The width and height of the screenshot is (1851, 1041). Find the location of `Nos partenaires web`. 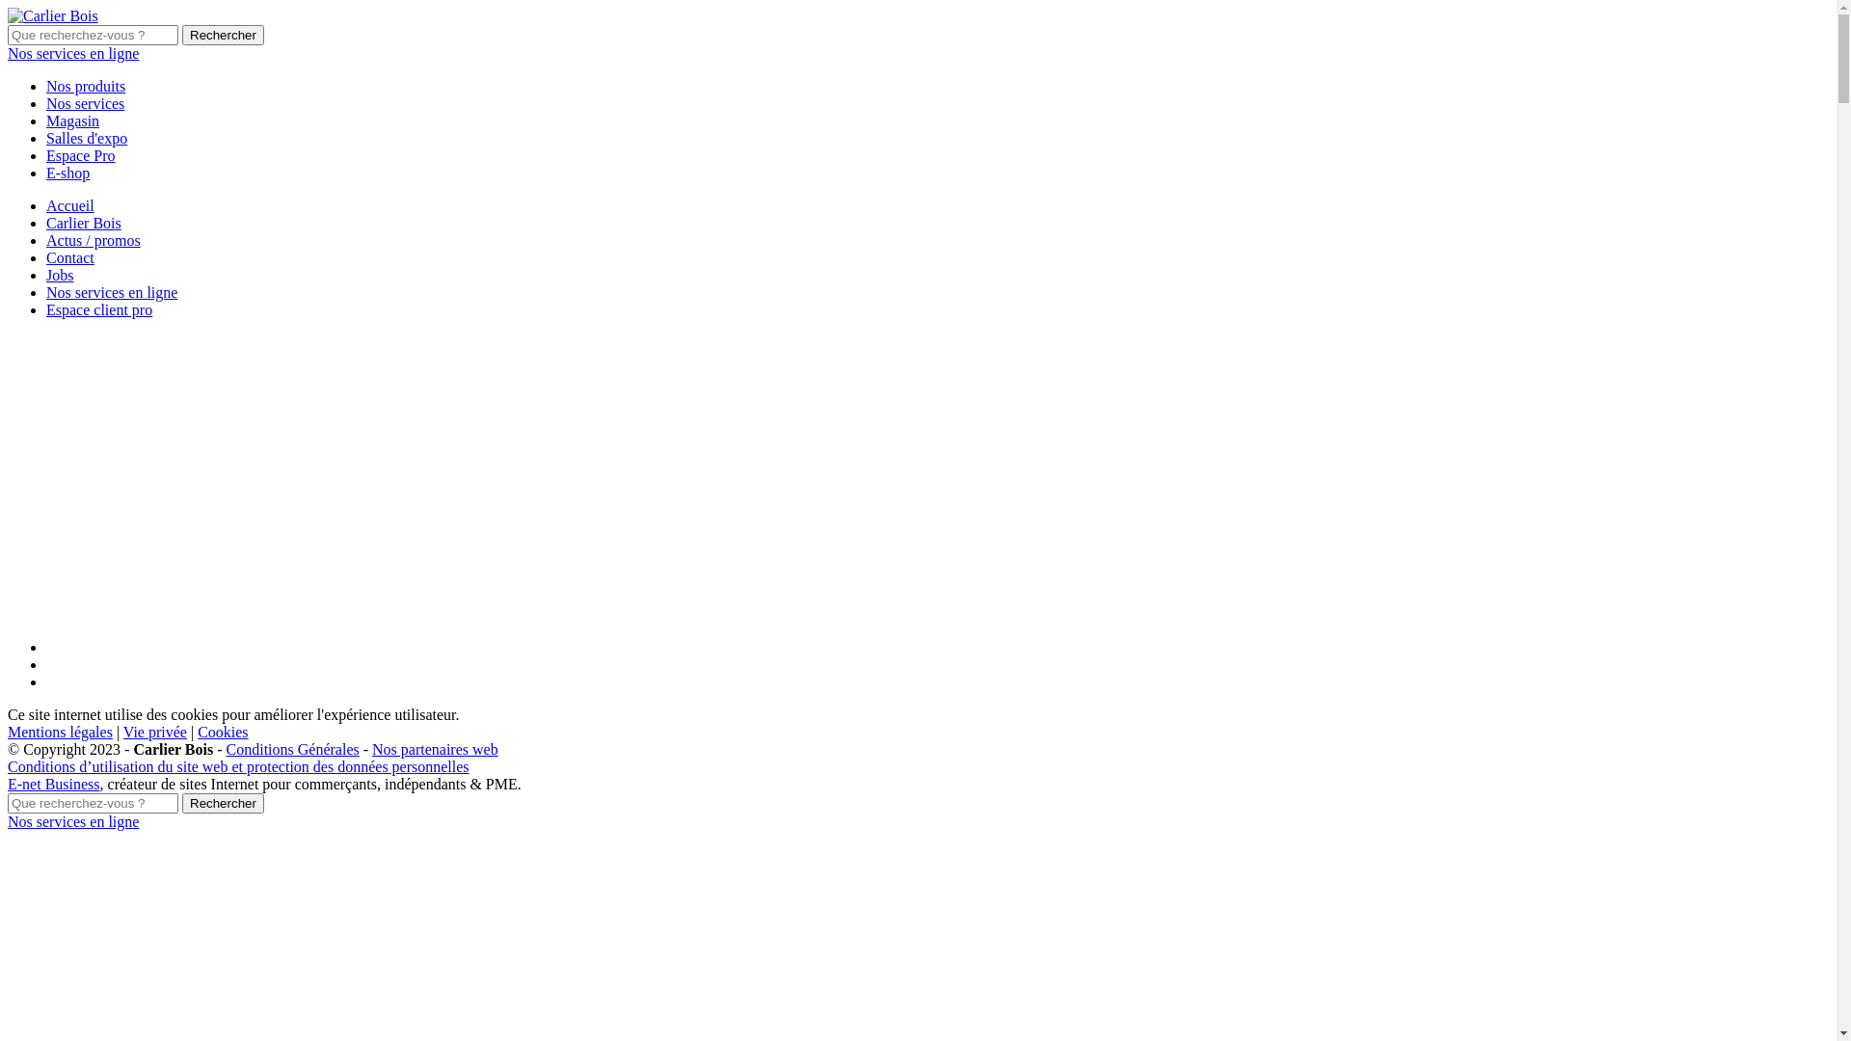

Nos partenaires web is located at coordinates (436, 750).